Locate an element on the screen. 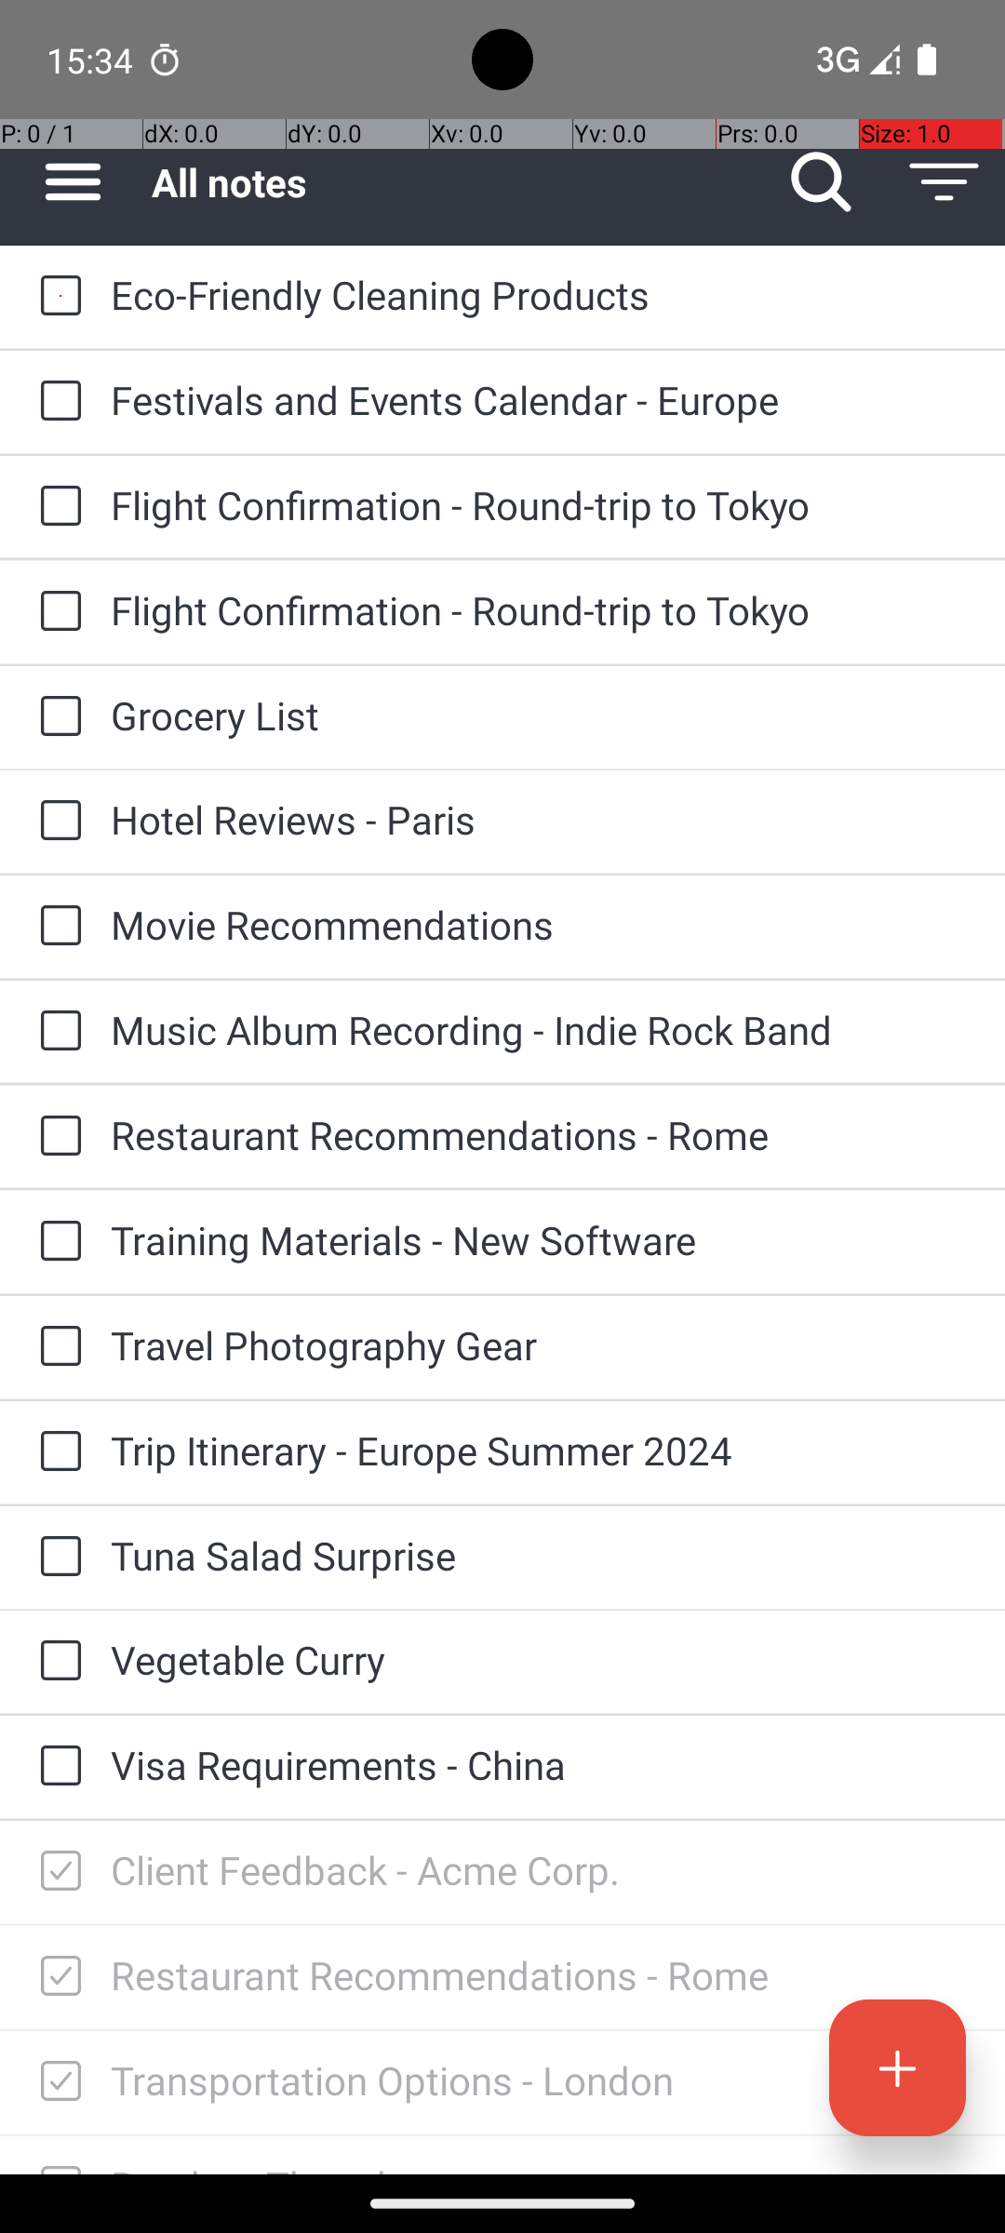 This screenshot has width=1005, height=2233. to-do: Vegetable Curry is located at coordinates (56, 1662).